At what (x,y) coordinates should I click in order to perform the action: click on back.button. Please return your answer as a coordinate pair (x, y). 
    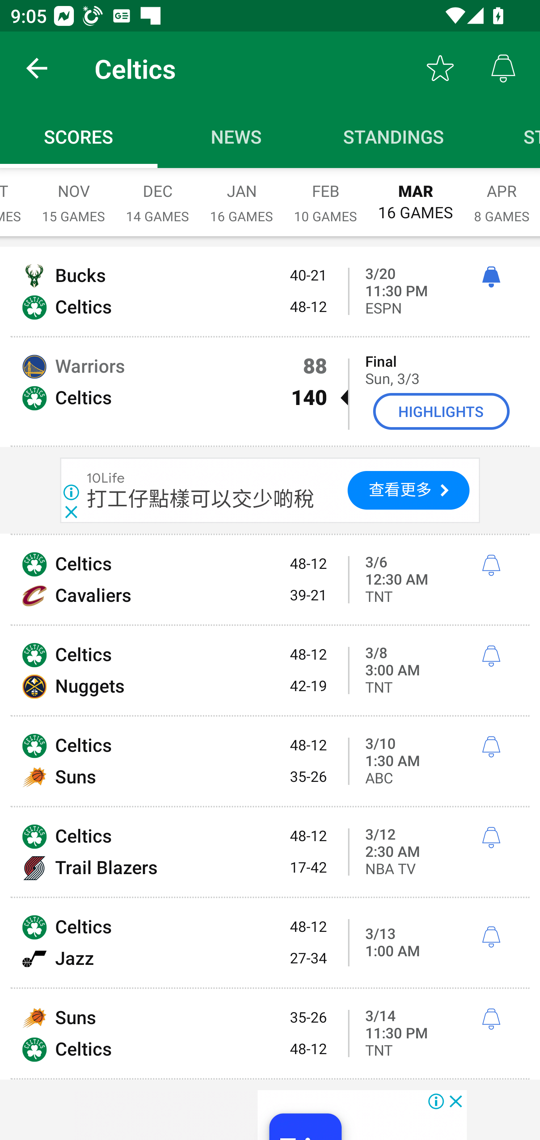
    Looking at the image, I should click on (37, 68).